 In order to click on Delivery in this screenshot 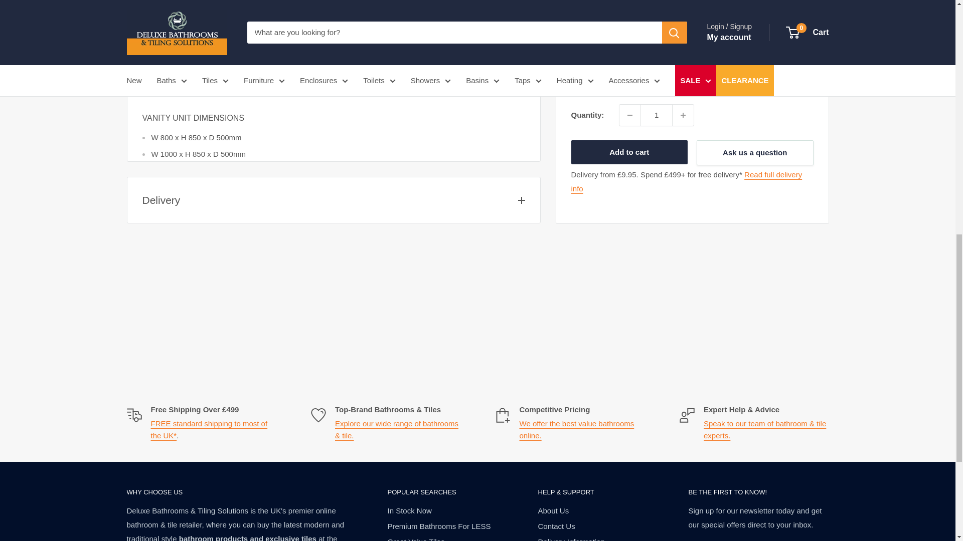, I will do `click(686, 1)`.